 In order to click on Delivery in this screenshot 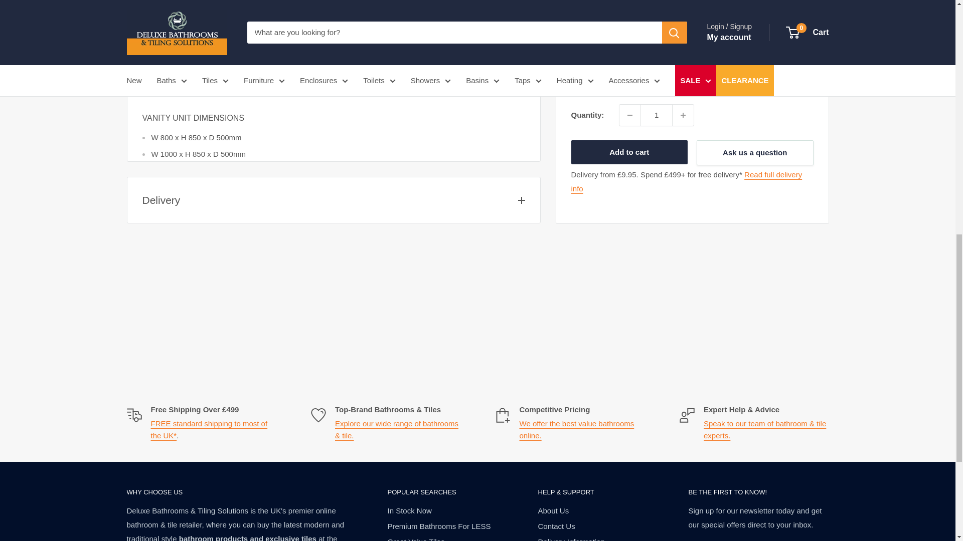, I will do `click(686, 1)`.